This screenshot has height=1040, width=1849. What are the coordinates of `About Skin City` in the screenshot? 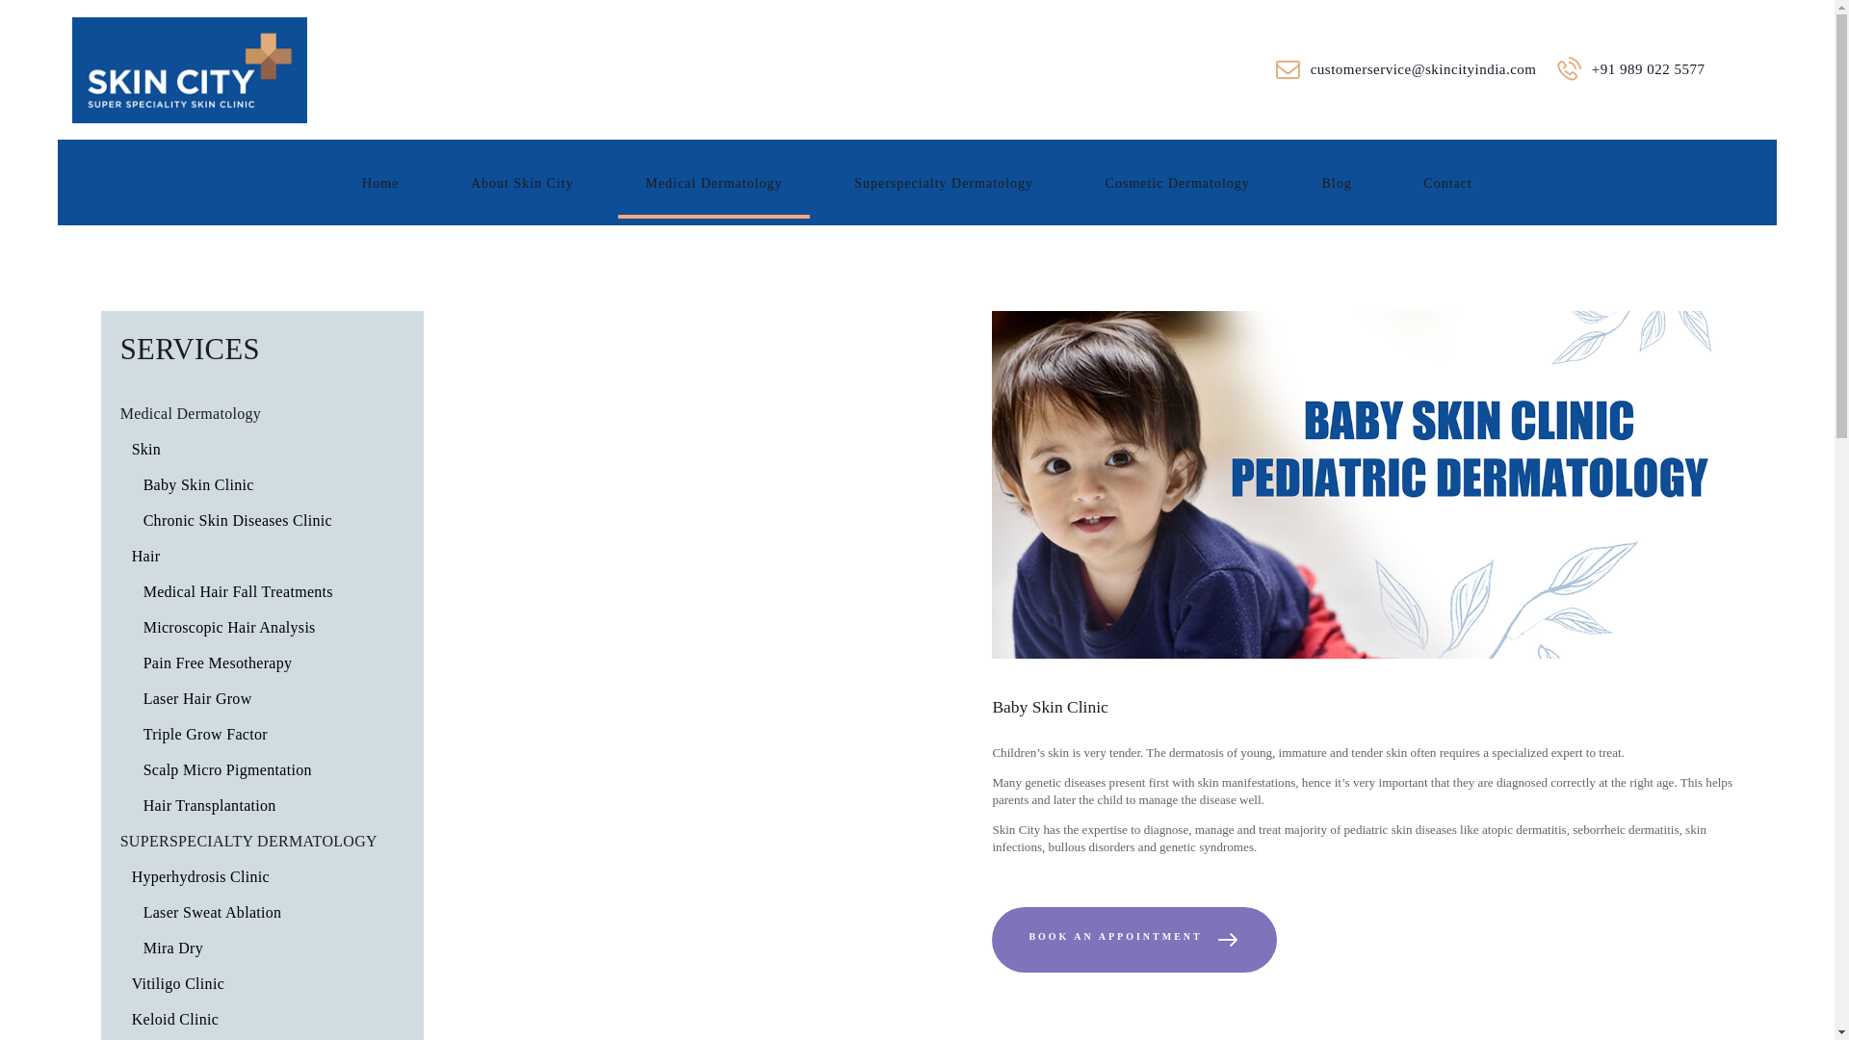 It's located at (522, 183).